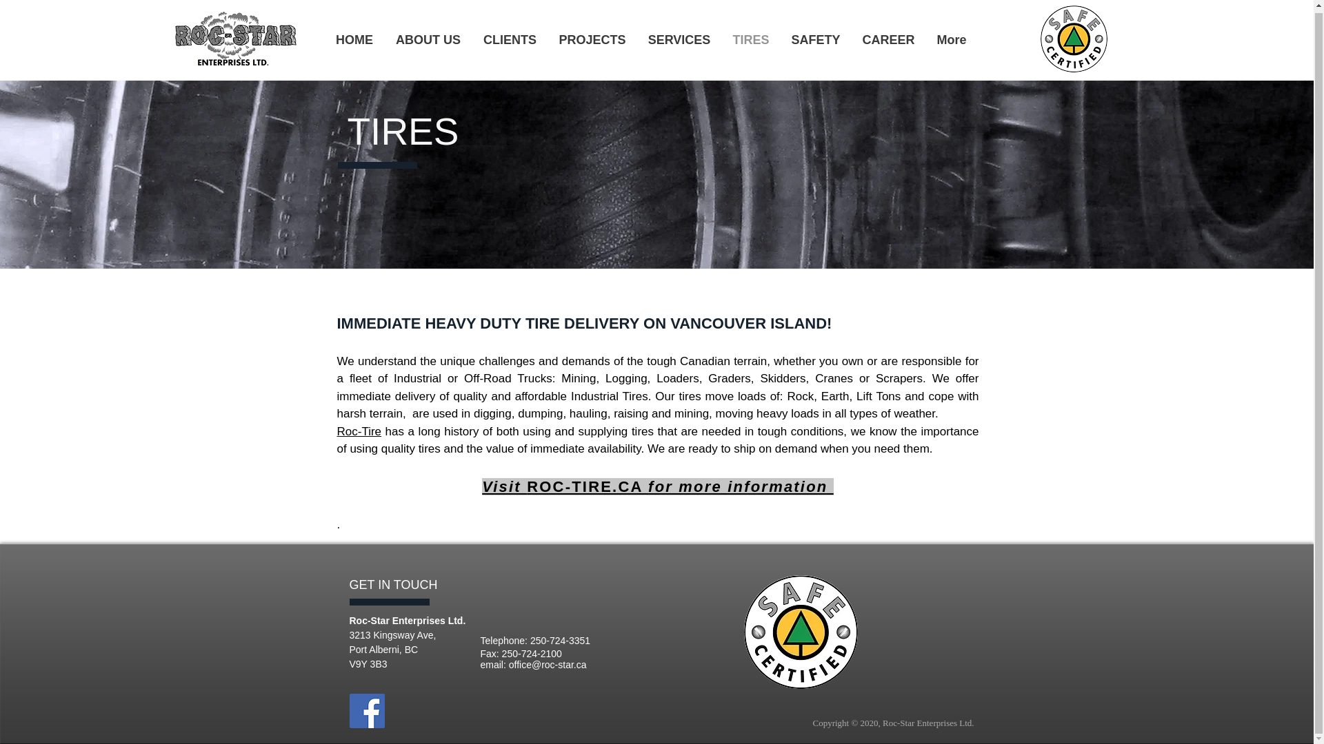  Describe the element at coordinates (658, 486) in the screenshot. I see `Visit ROC-TIRE.CA for more information ` at that location.